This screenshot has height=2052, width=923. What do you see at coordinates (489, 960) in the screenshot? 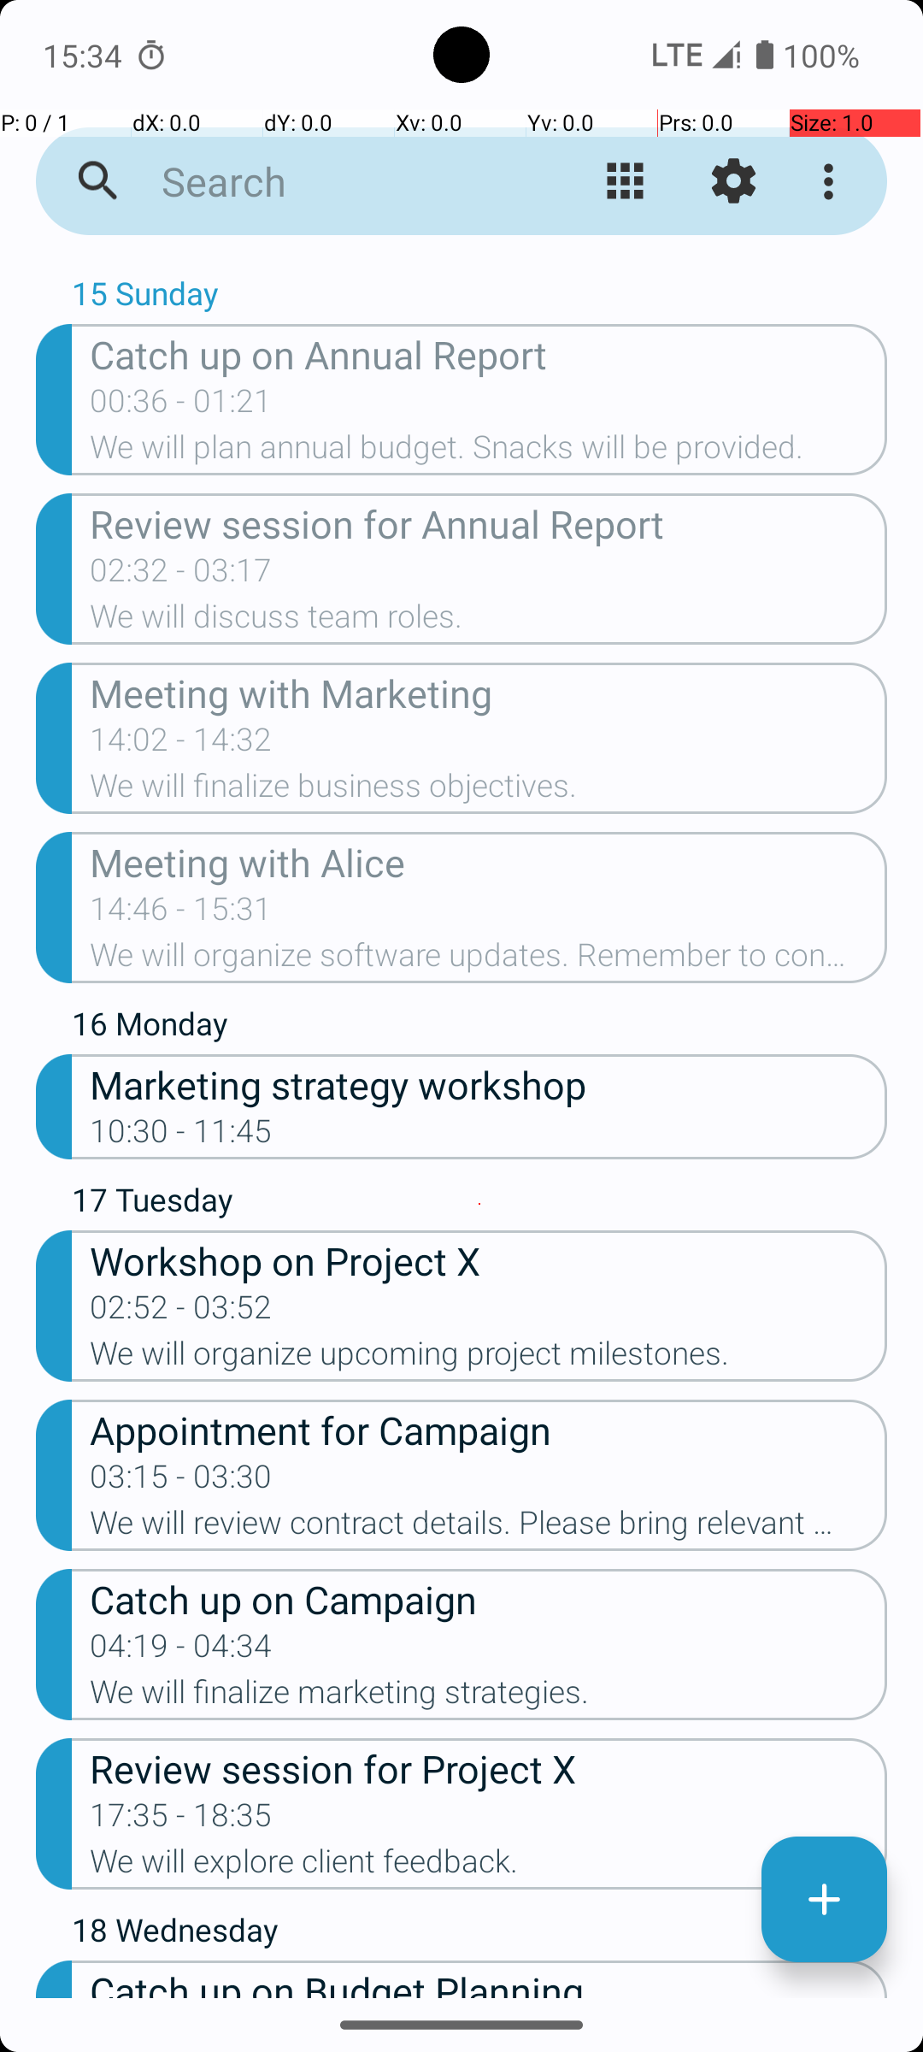
I see `We will organize software updates. Remember to confirm attendance.` at bounding box center [489, 960].